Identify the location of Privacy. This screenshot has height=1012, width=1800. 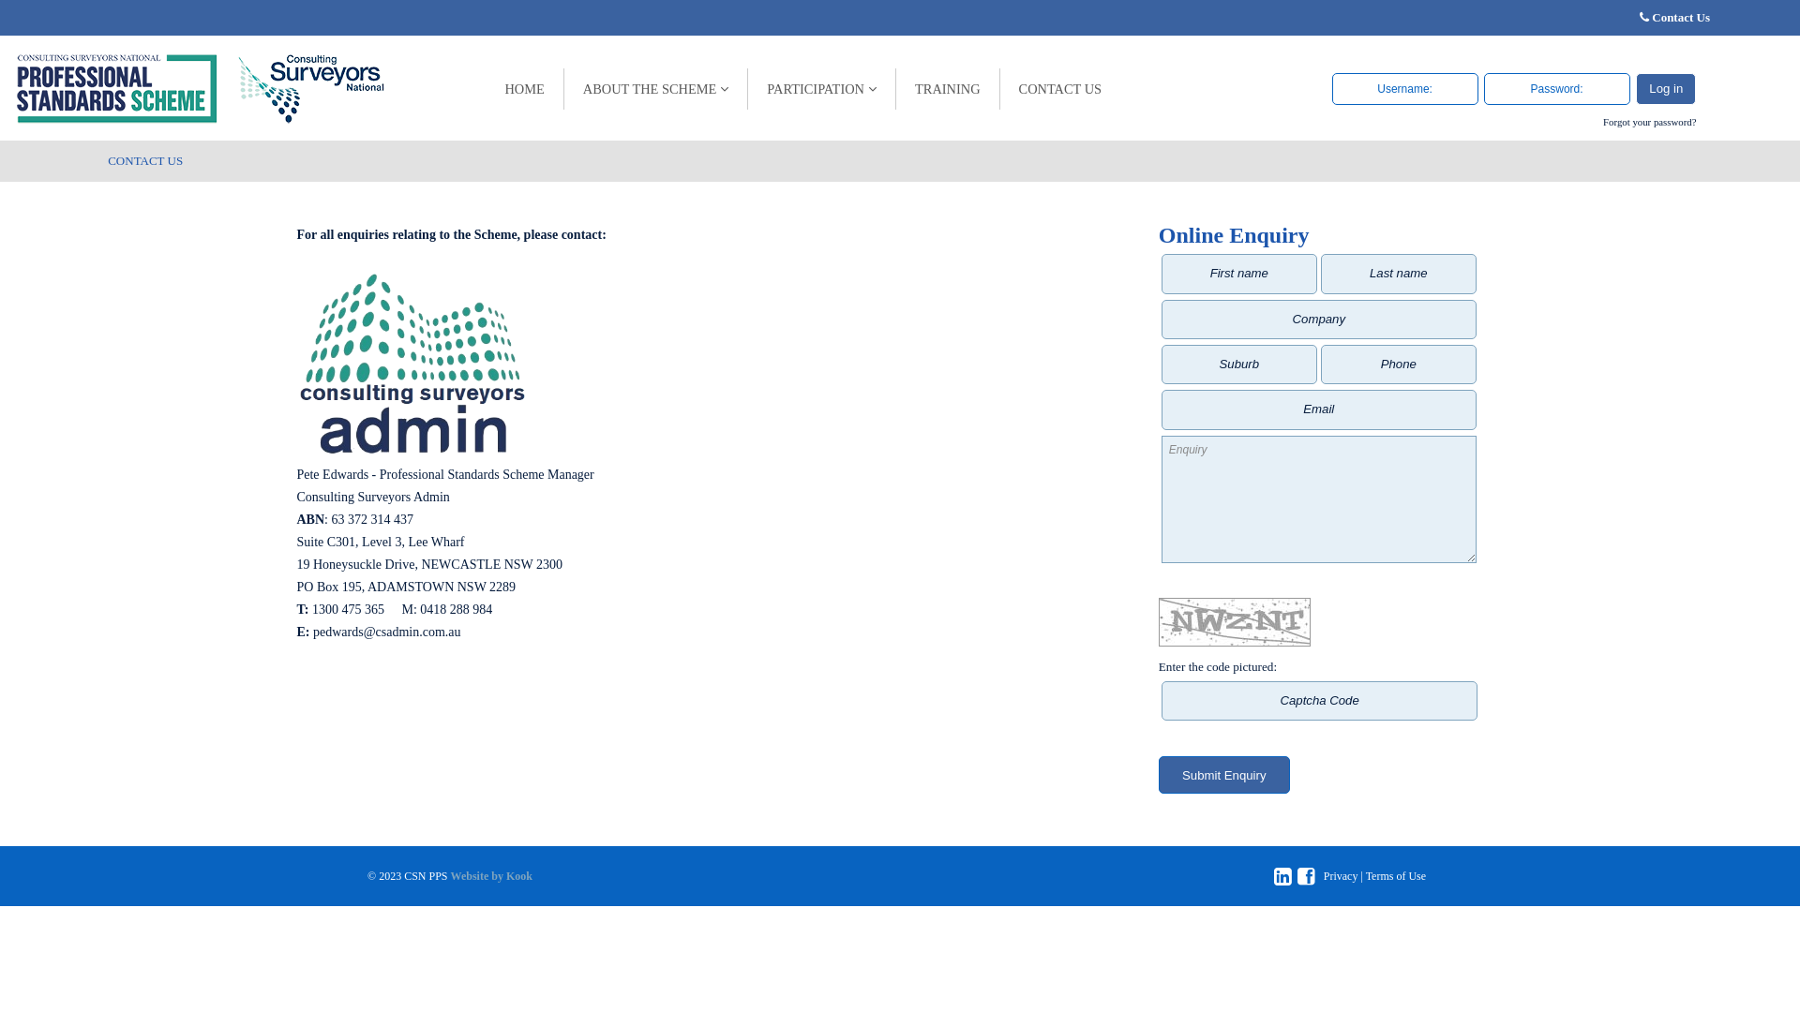
(1341, 876).